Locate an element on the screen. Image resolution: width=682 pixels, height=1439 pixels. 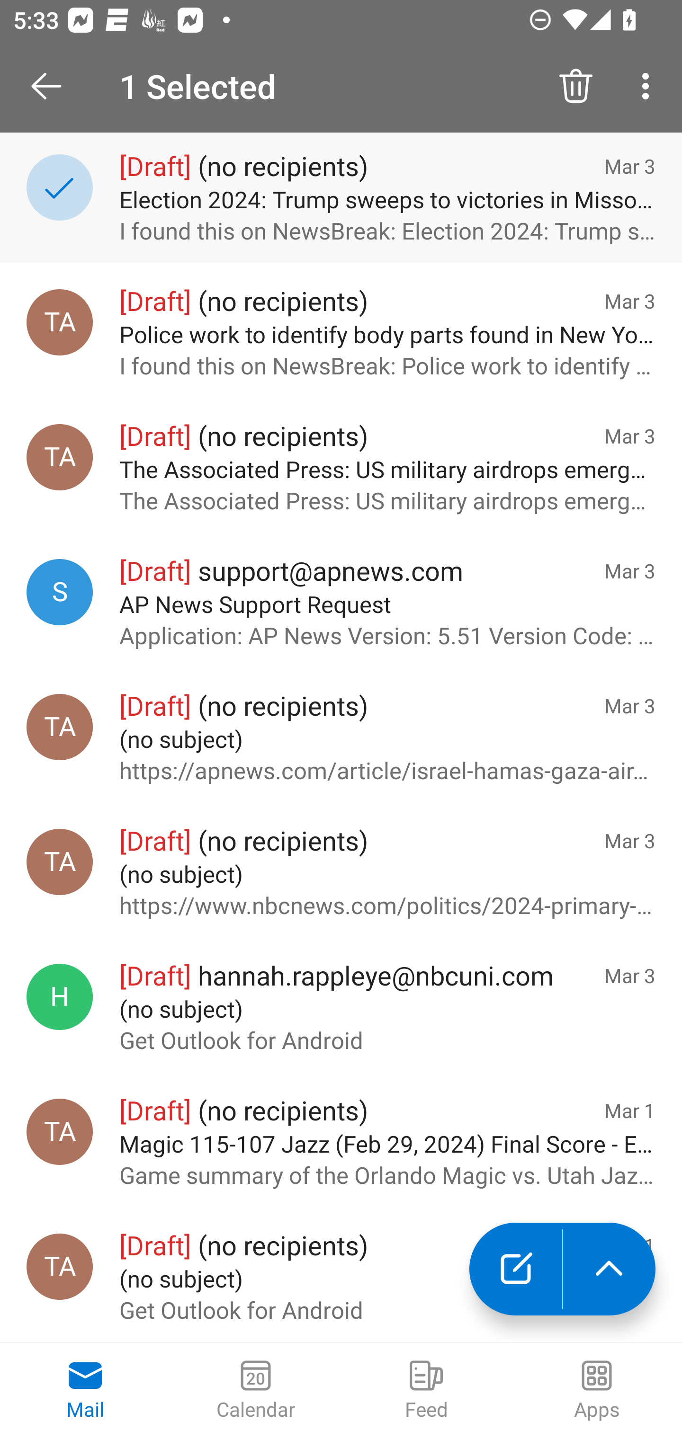
hannah.rappleye@nbcuni.com is located at coordinates (60, 997).